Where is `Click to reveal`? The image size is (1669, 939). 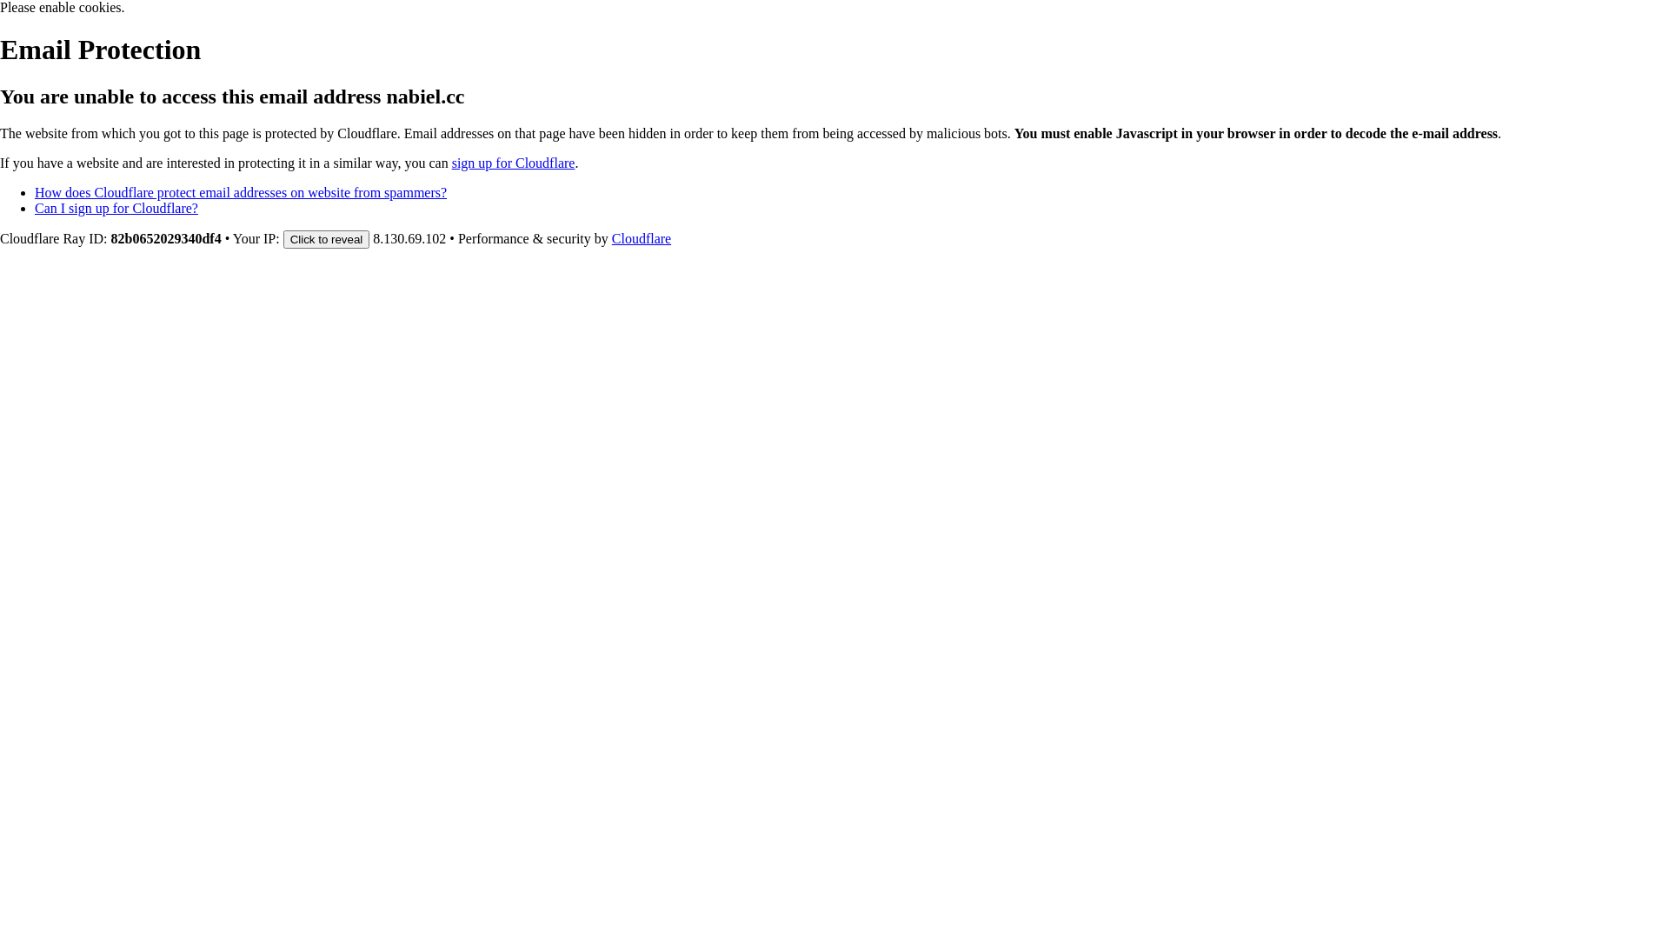 Click to reveal is located at coordinates (327, 240).